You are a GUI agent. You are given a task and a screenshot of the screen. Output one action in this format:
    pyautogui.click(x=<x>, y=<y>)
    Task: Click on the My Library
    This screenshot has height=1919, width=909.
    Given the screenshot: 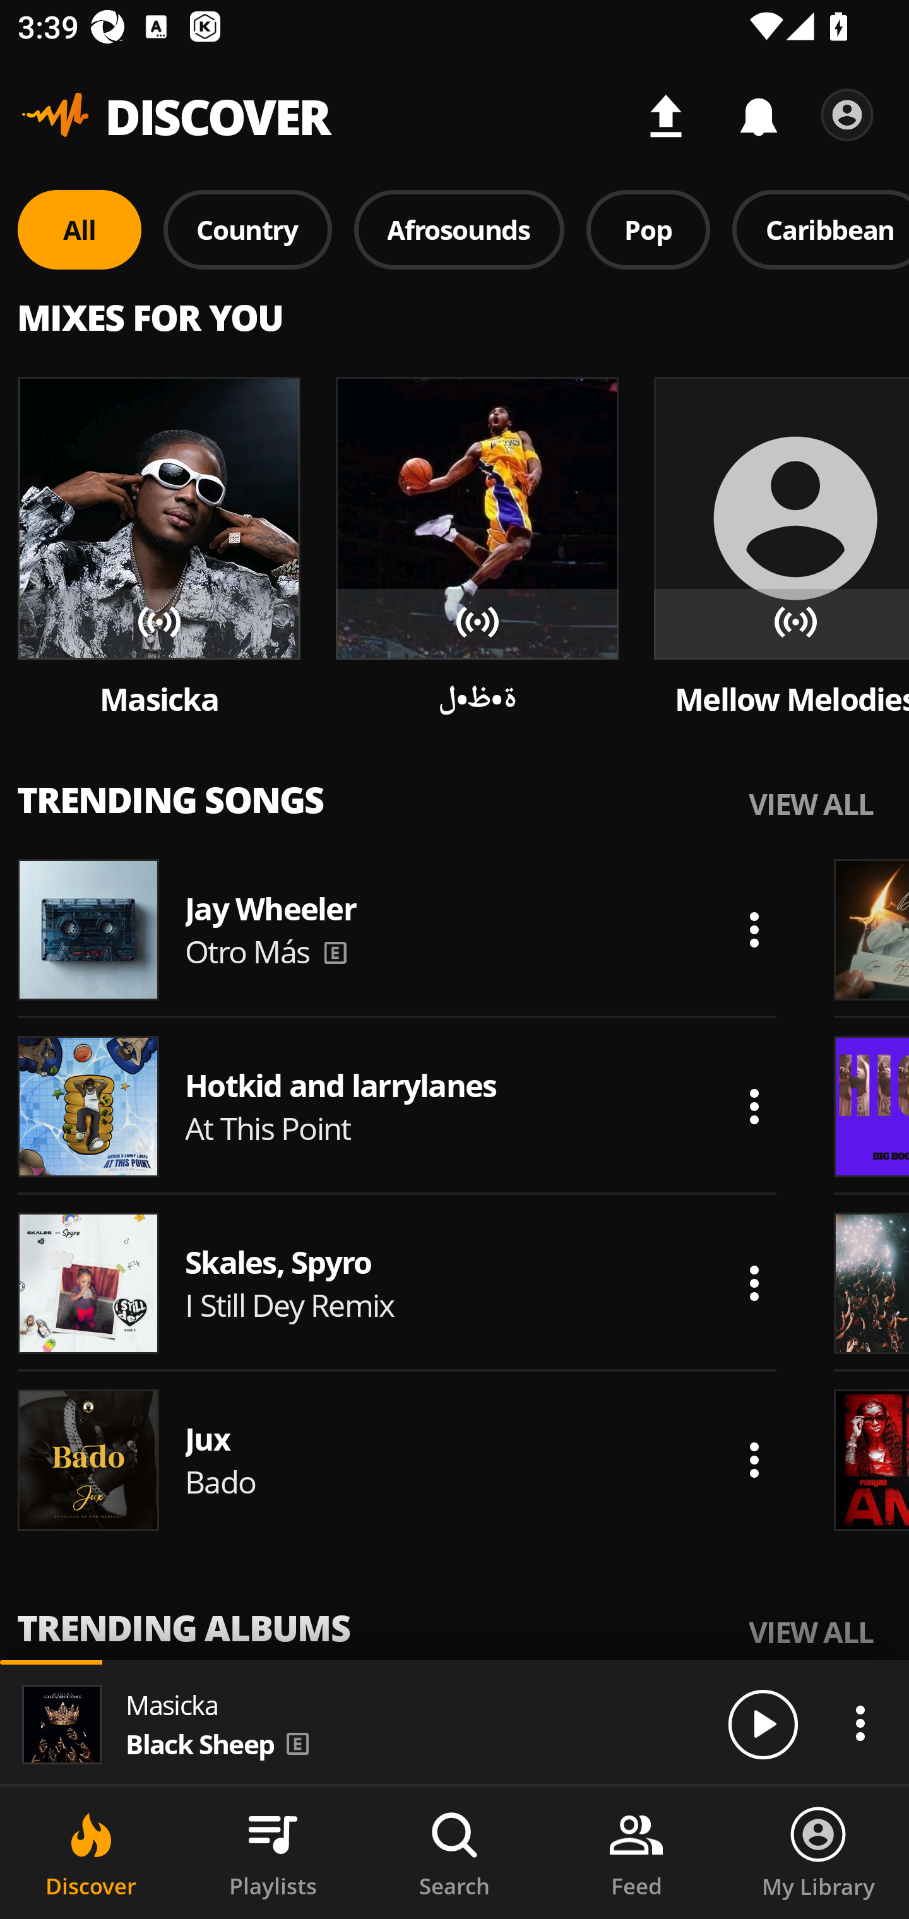 What is the action you would take?
    pyautogui.click(x=818, y=1853)
    